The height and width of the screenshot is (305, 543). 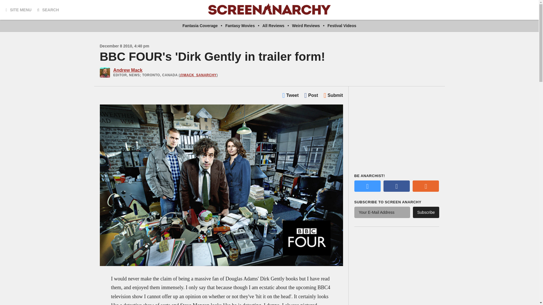 What do you see at coordinates (18, 10) in the screenshot?
I see `SITE MENU` at bounding box center [18, 10].